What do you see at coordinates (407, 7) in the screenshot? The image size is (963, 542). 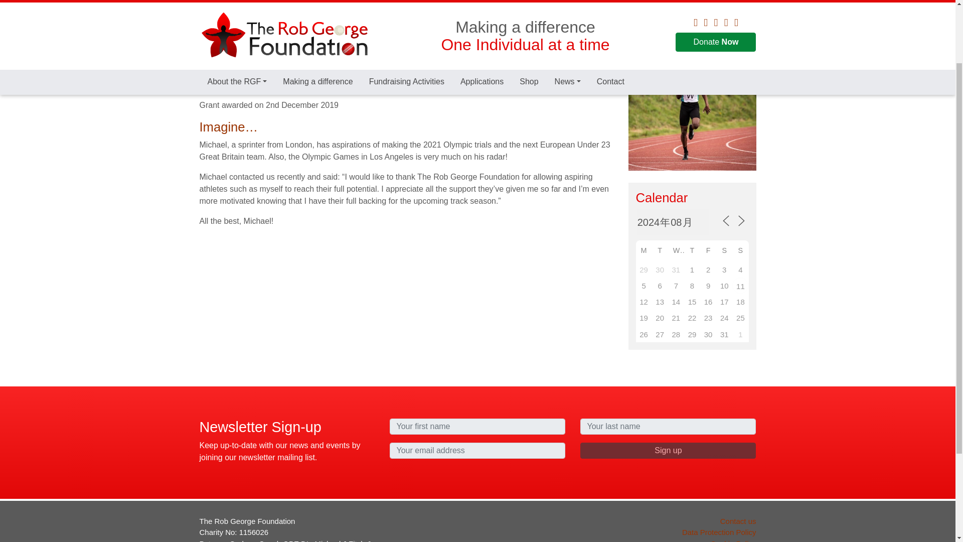 I see `Fundraising Activities` at bounding box center [407, 7].